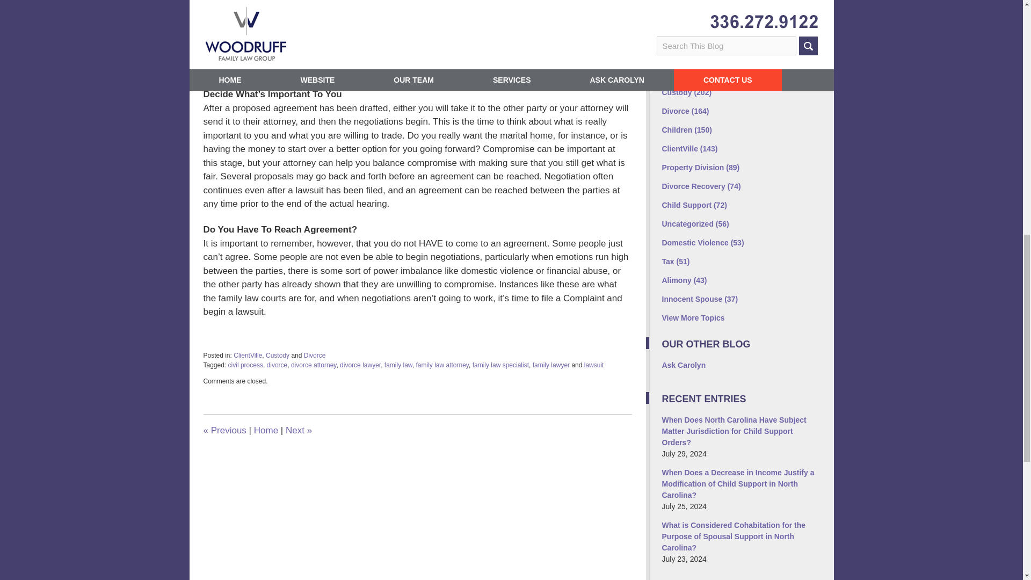 The width and height of the screenshot is (1031, 580). I want to click on Custody, so click(278, 355).